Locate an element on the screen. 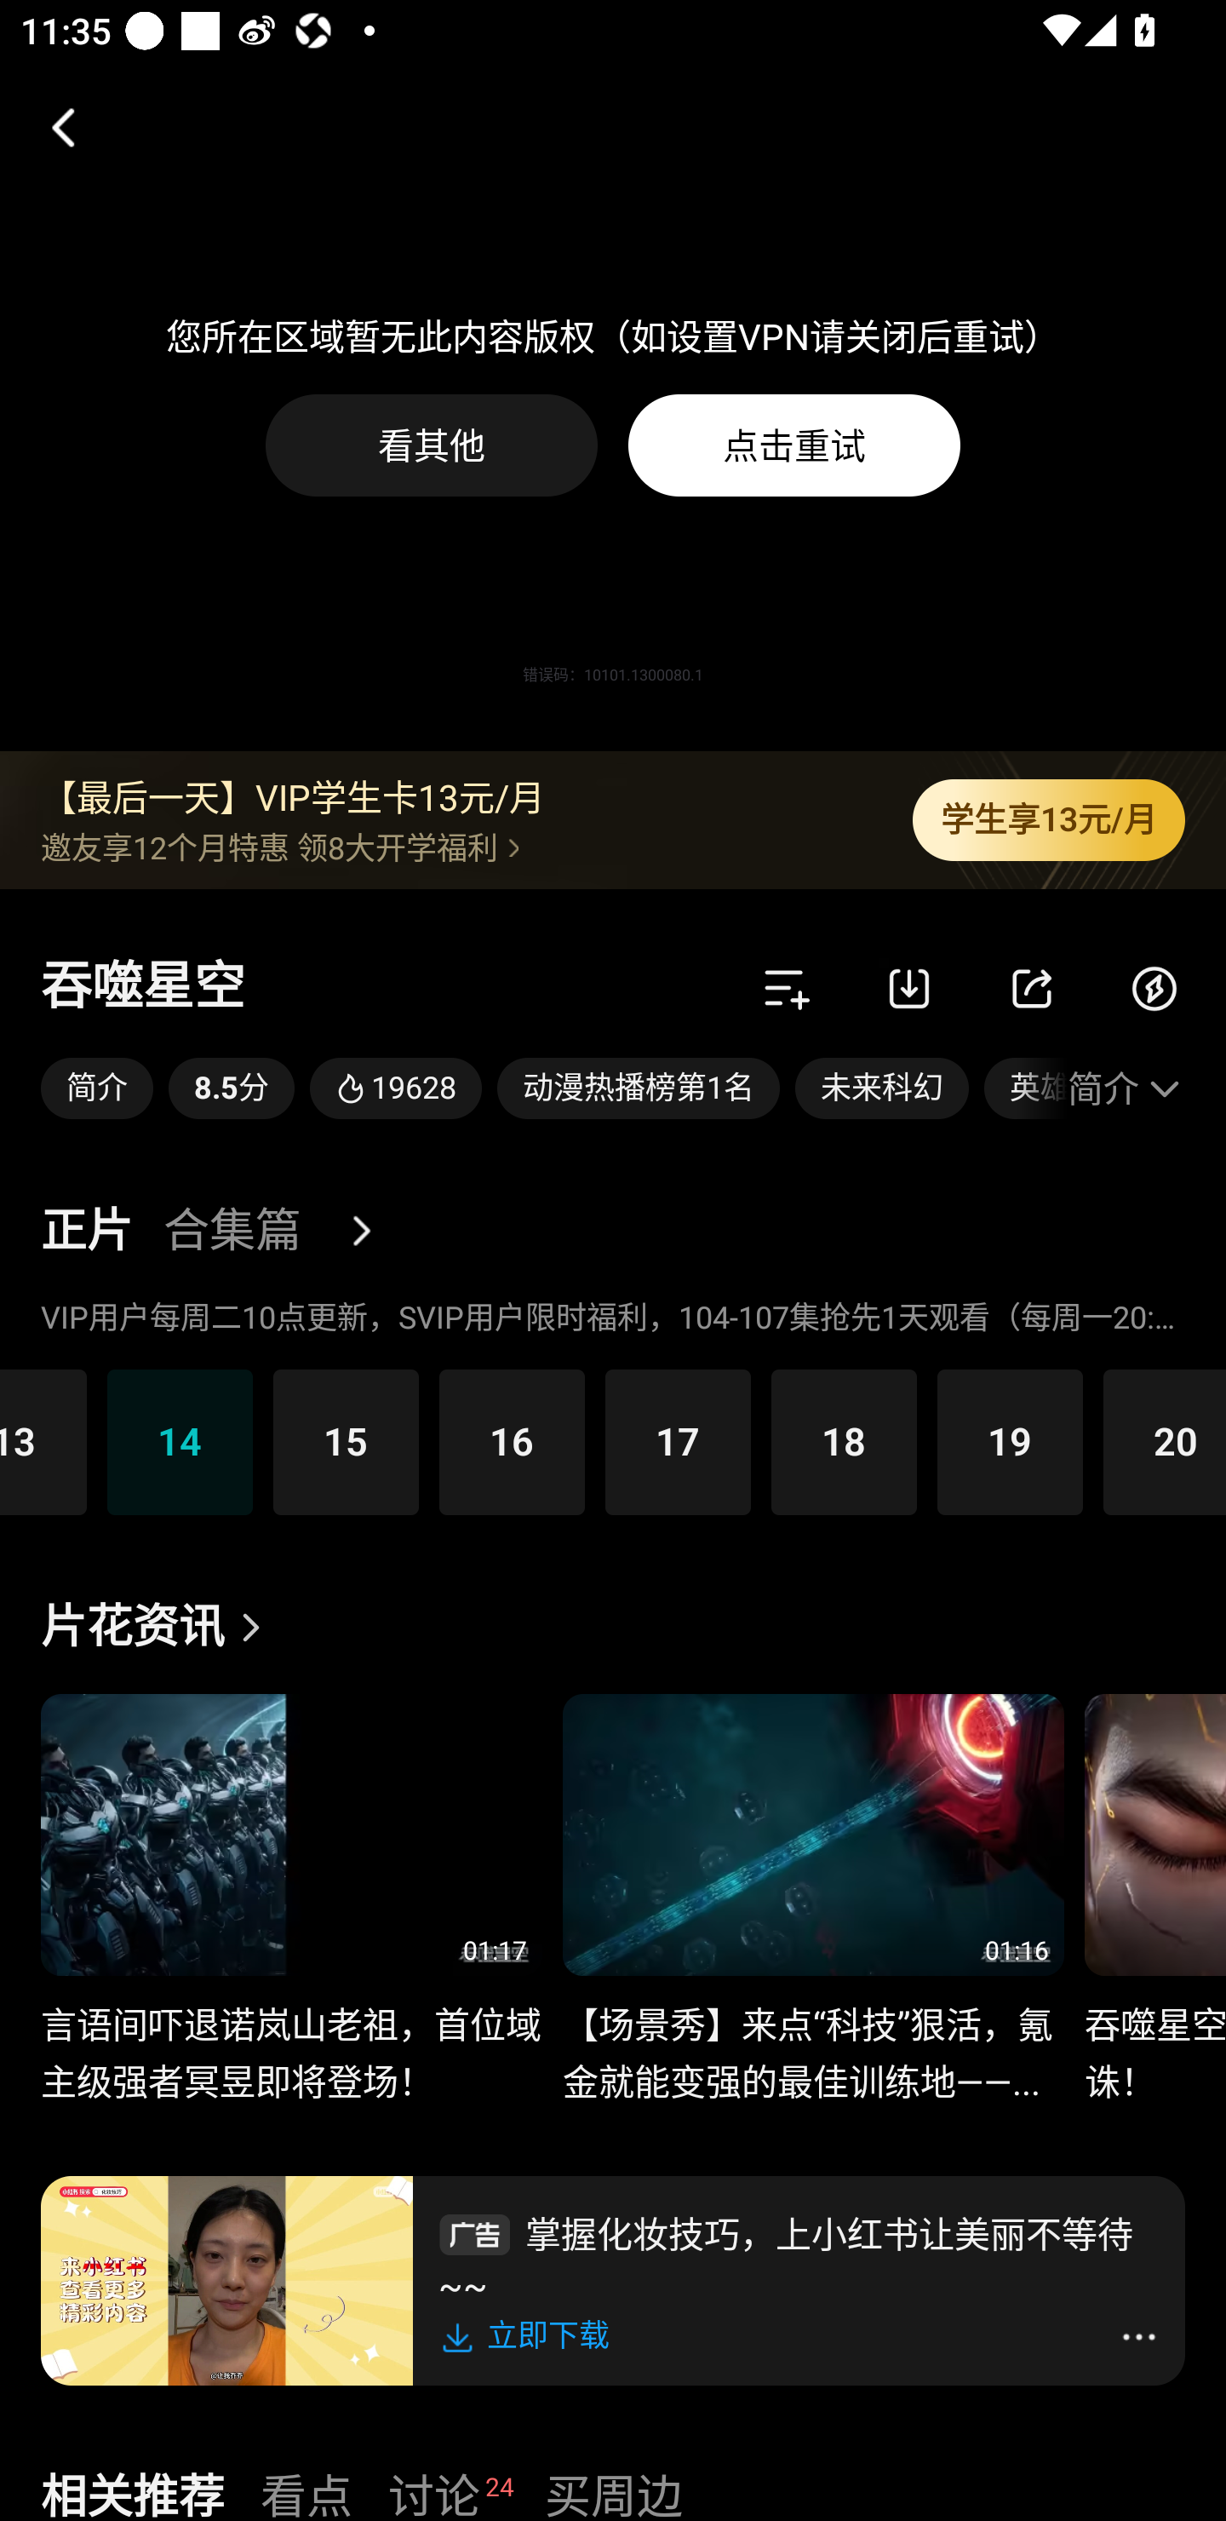  第15集 15 is located at coordinates (346, 1441).